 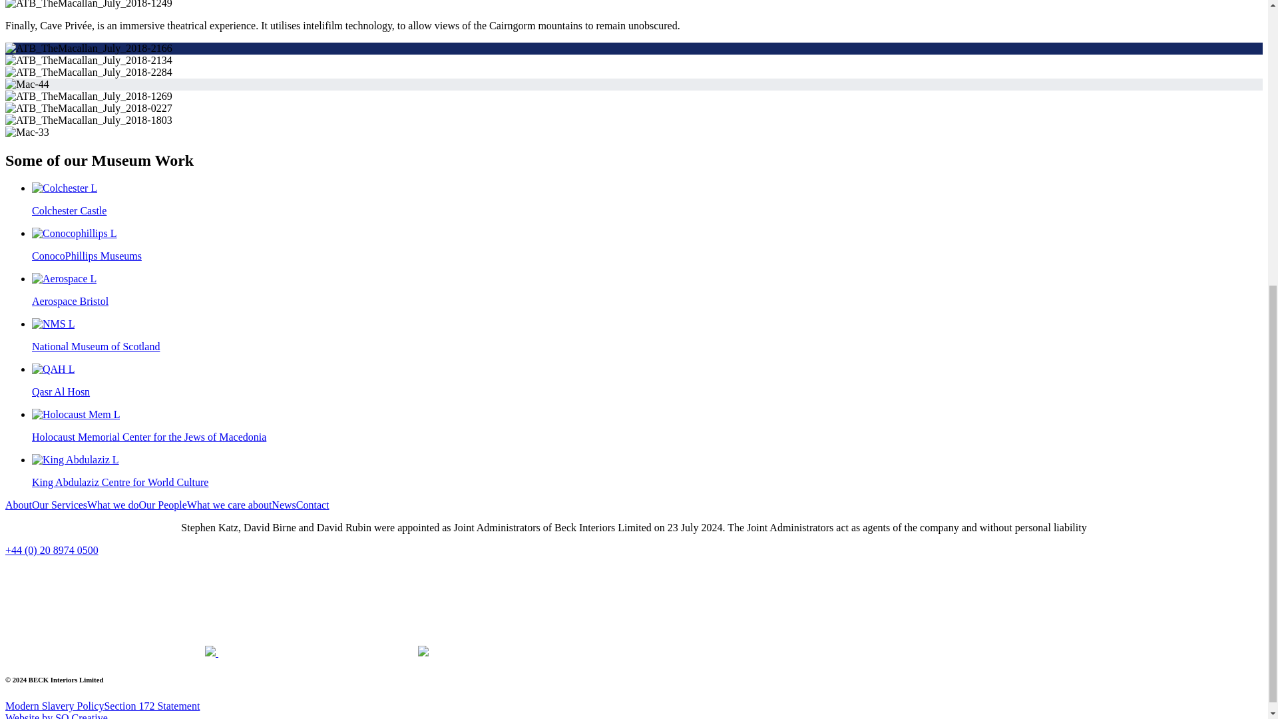 What do you see at coordinates (283, 505) in the screenshot?
I see `News` at bounding box center [283, 505].